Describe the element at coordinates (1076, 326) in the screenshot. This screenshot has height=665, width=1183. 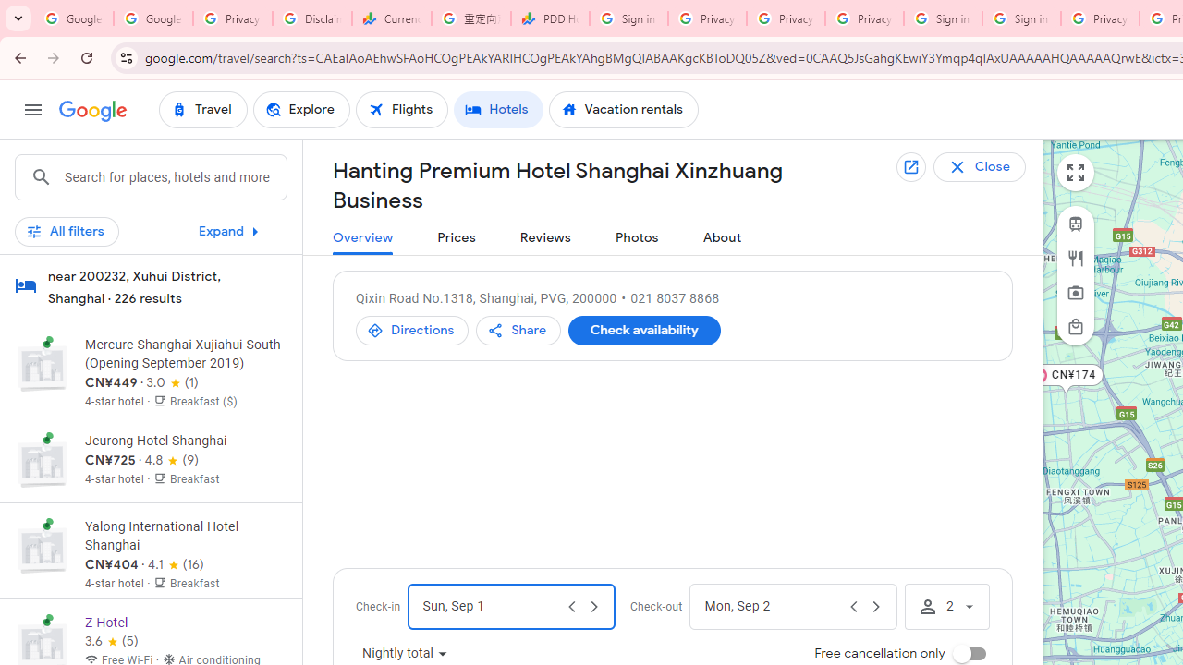
I see `Areas for shopping` at that location.